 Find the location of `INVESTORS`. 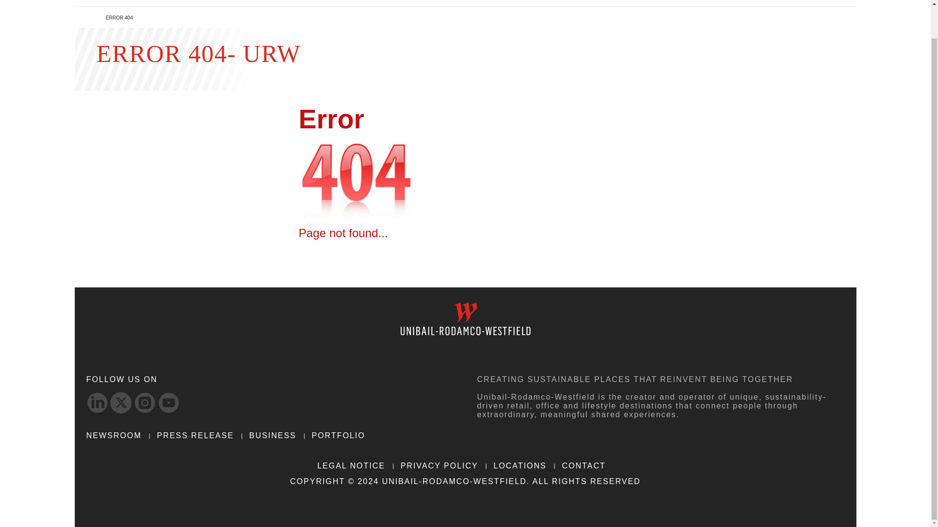

INVESTORS is located at coordinates (448, 10).